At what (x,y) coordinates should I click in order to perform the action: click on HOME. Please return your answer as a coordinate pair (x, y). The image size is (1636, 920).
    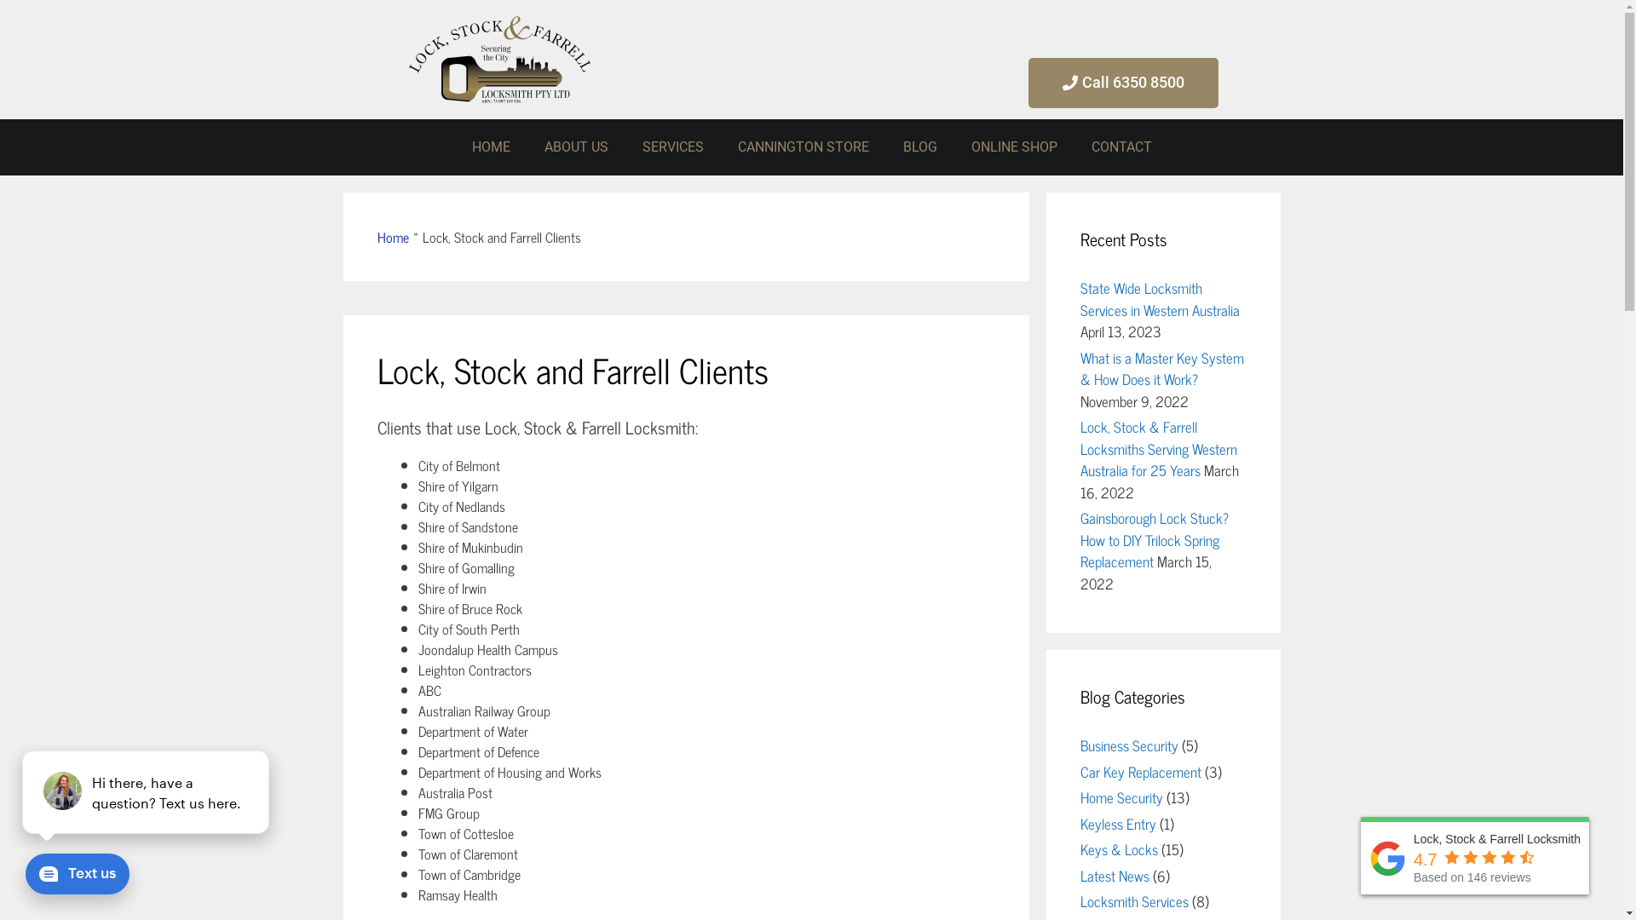
    Looking at the image, I should click on (491, 147).